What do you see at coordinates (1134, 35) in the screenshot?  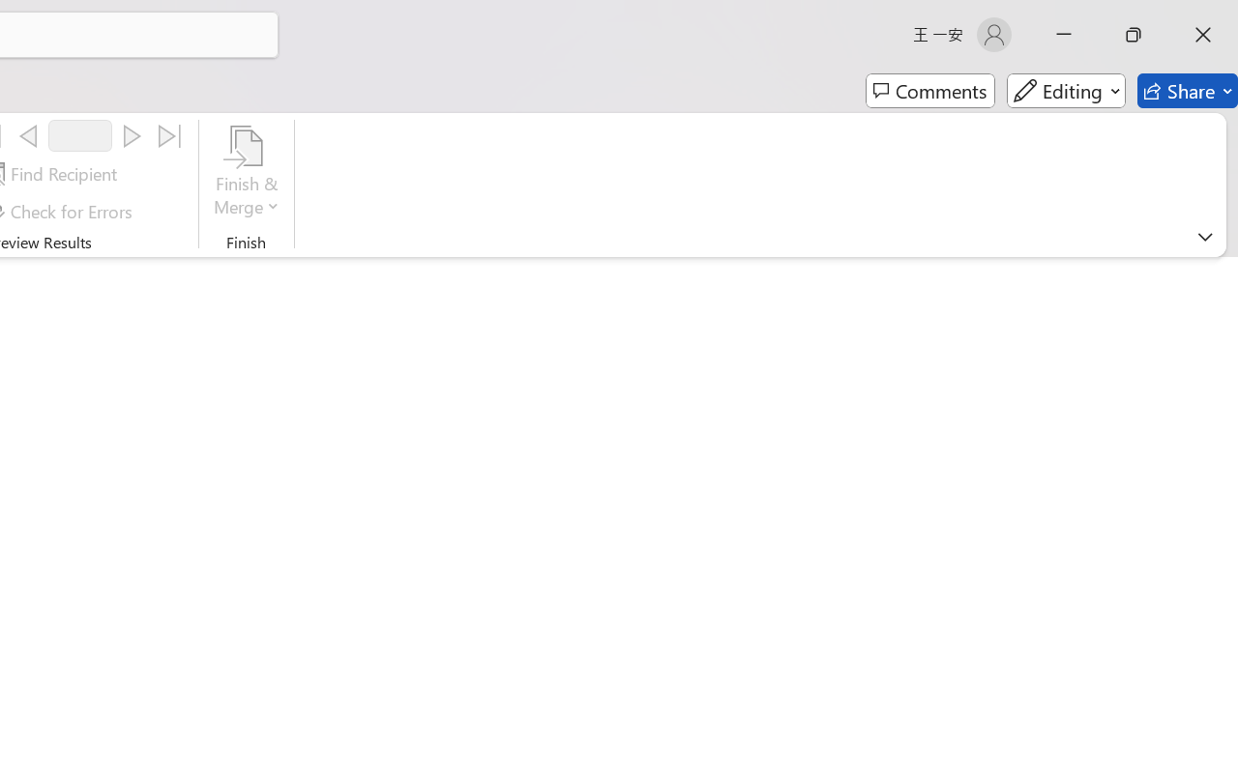 I see `Restore Down` at bounding box center [1134, 35].